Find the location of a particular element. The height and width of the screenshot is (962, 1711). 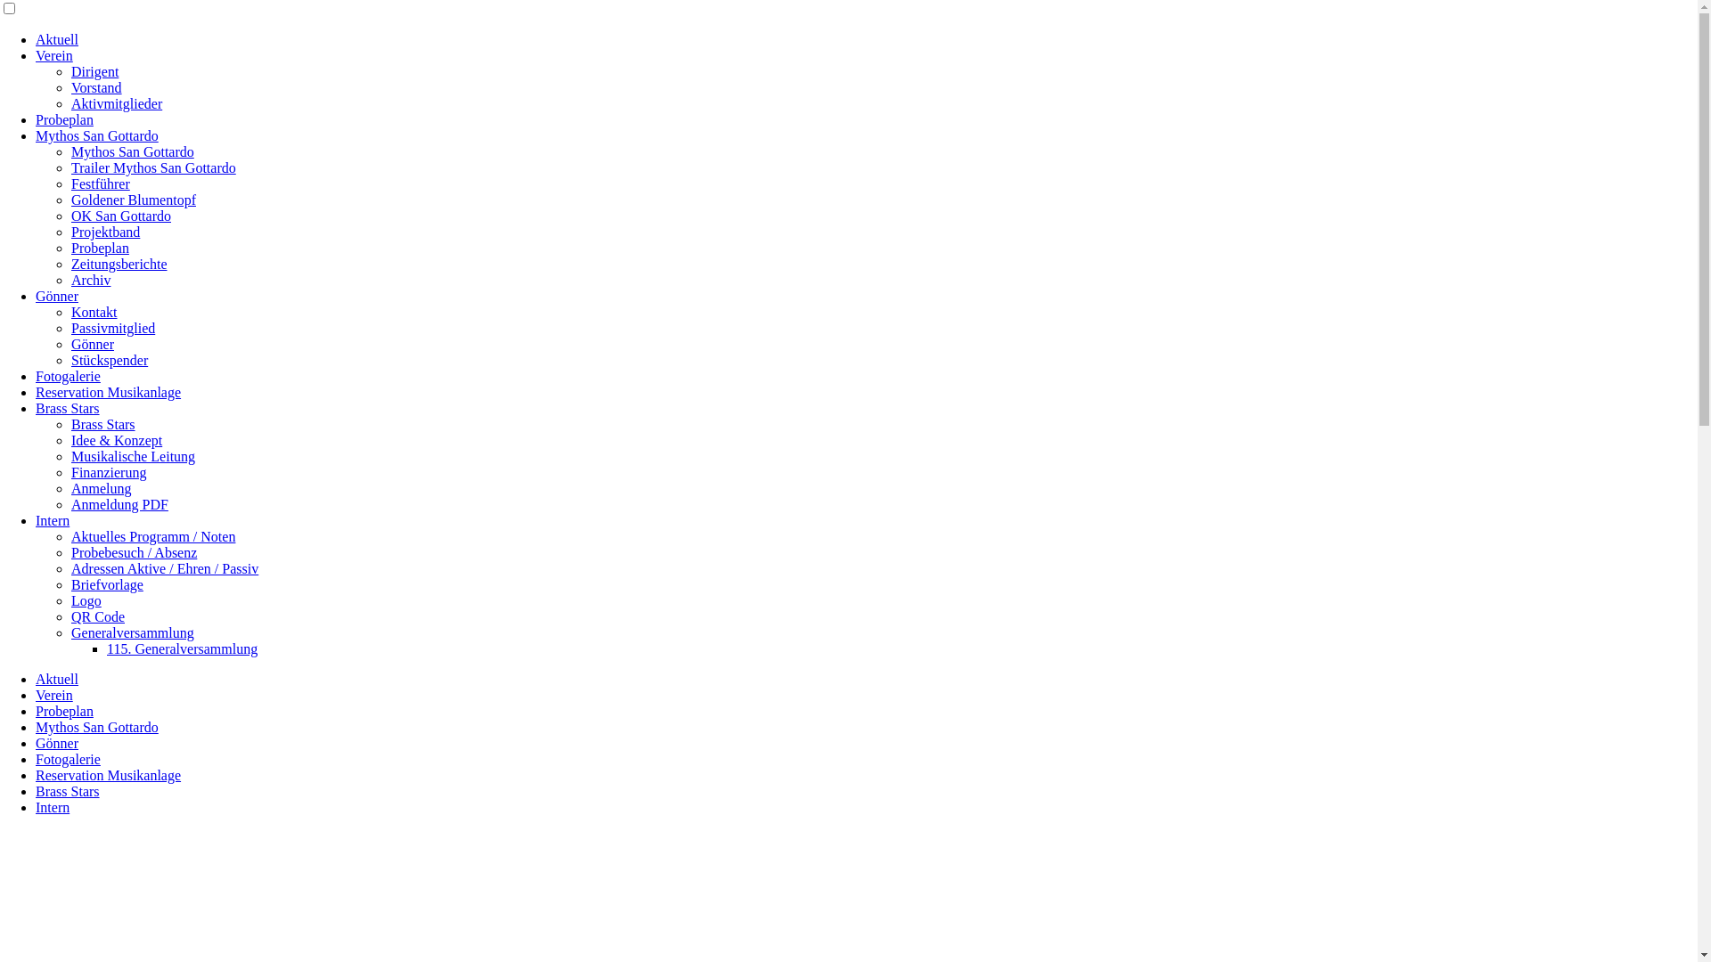

Logo is located at coordinates (86, 600).